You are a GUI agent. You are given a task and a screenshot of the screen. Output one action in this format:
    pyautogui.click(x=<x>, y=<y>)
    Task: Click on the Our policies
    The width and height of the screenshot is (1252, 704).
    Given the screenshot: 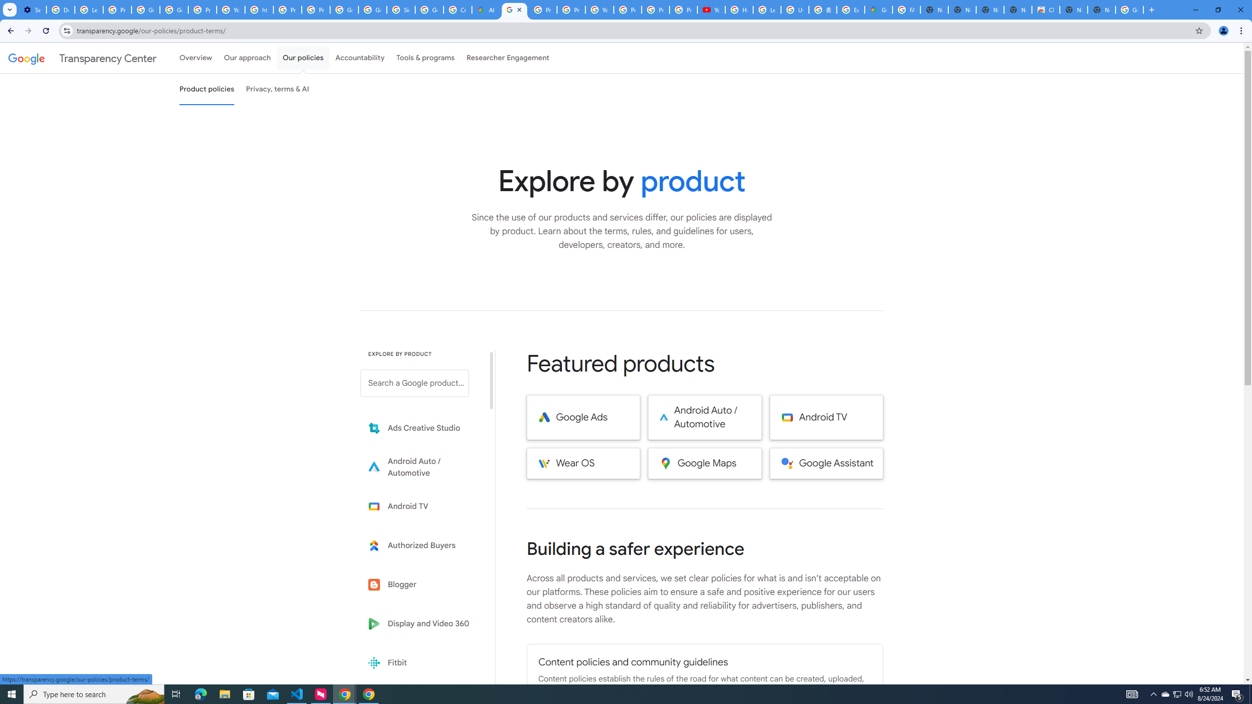 What is the action you would take?
    pyautogui.click(x=303, y=58)
    